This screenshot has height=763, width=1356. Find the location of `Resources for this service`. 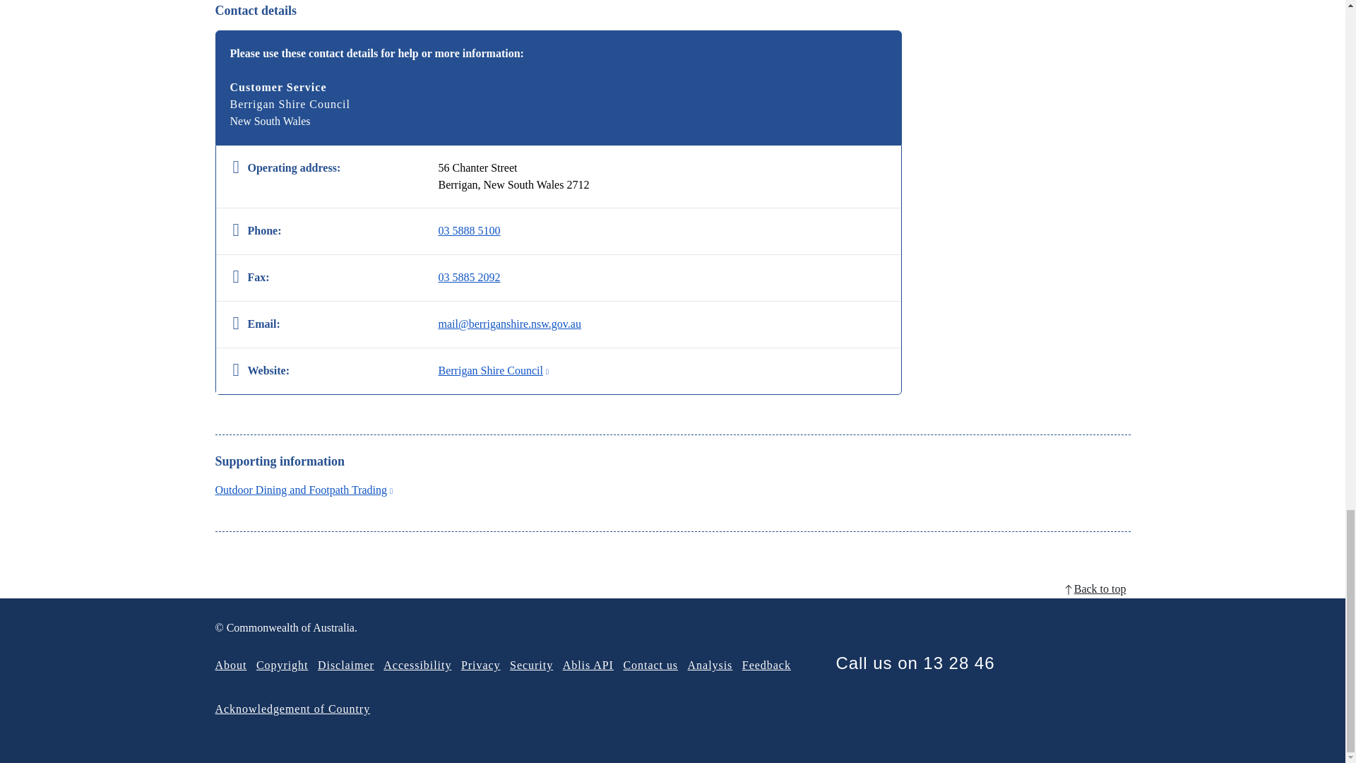

Resources for this service is located at coordinates (304, 490).